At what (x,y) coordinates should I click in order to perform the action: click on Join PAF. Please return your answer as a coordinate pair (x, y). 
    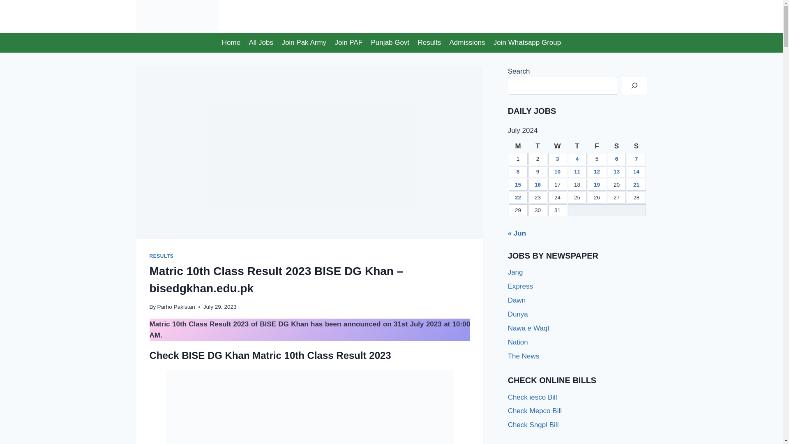
    Looking at the image, I should click on (348, 43).